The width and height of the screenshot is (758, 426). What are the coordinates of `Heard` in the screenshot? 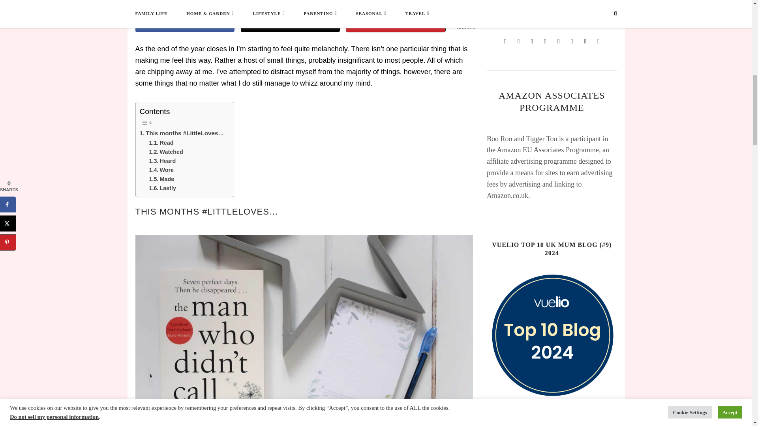 It's located at (163, 161).